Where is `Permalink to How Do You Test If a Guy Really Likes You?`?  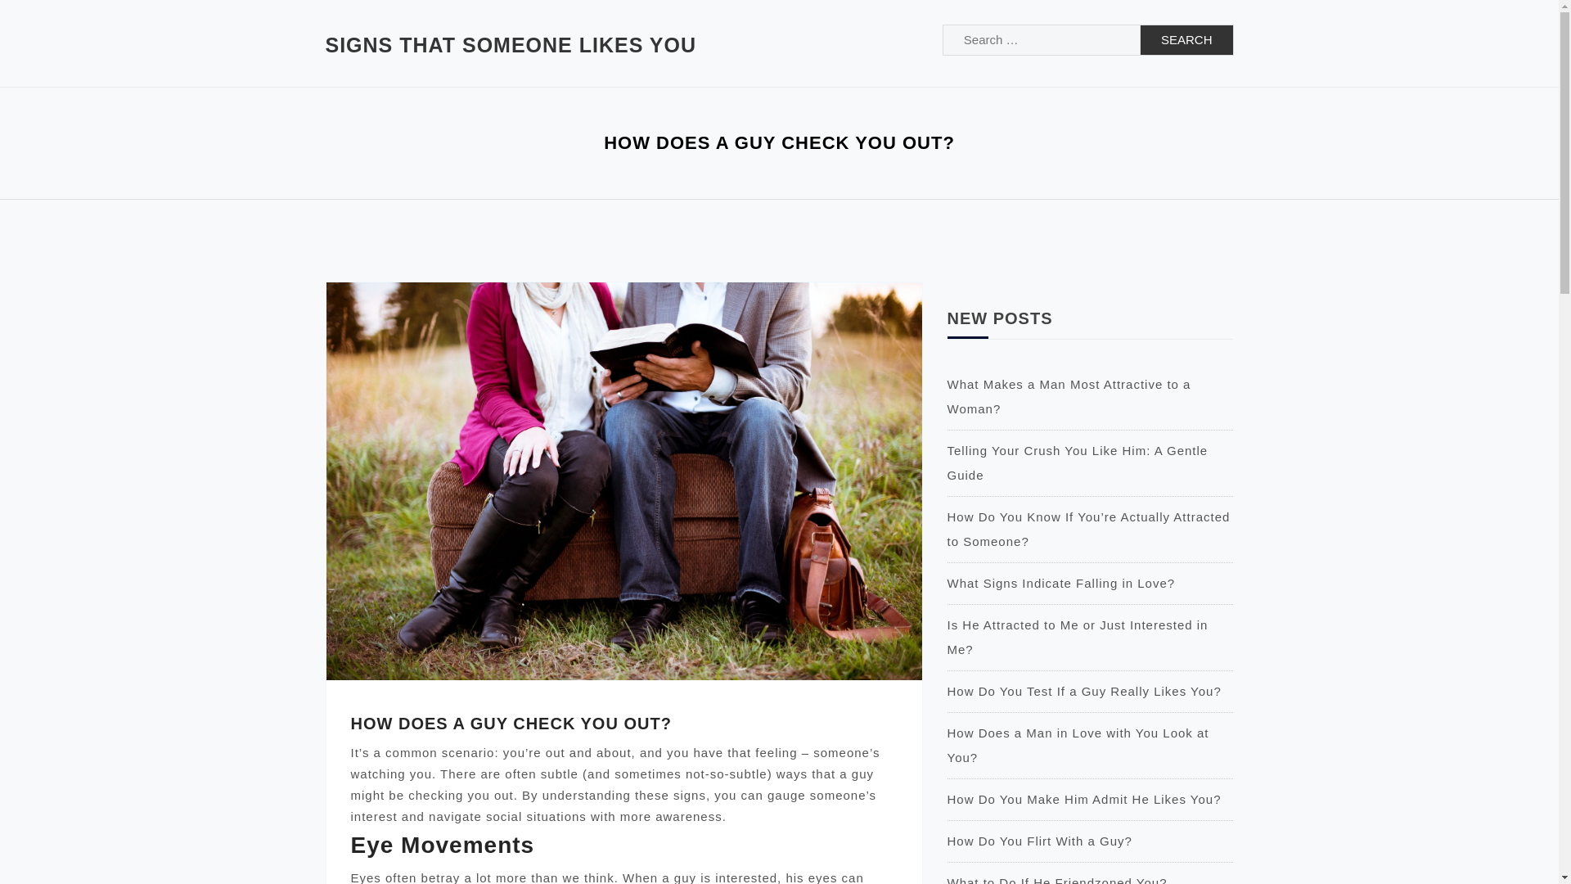 Permalink to How Do You Test If a Guy Really Likes You? is located at coordinates (1084, 691).